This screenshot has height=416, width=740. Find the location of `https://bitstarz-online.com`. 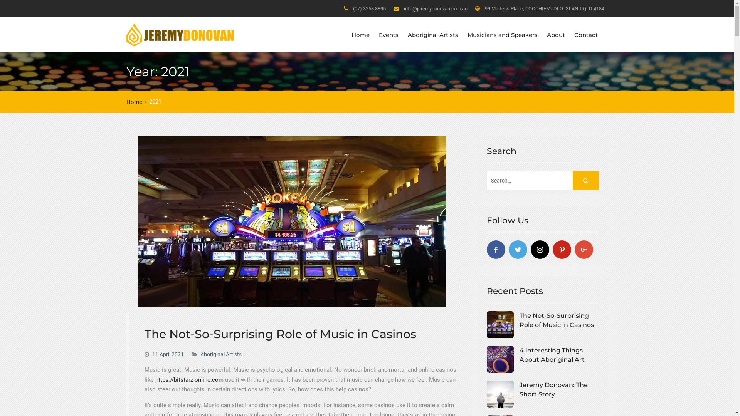

https://bitstarz-online.com is located at coordinates (189, 380).